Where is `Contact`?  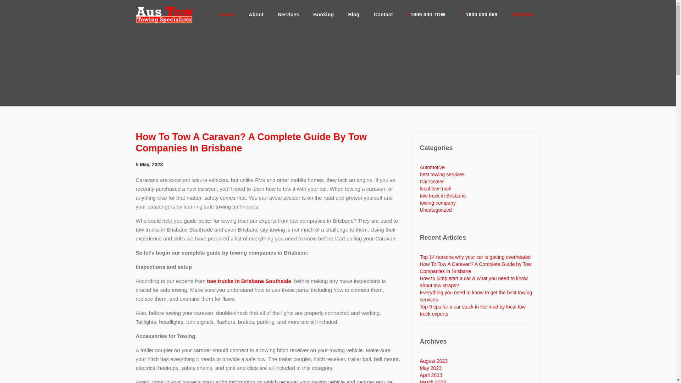 Contact is located at coordinates (383, 14).